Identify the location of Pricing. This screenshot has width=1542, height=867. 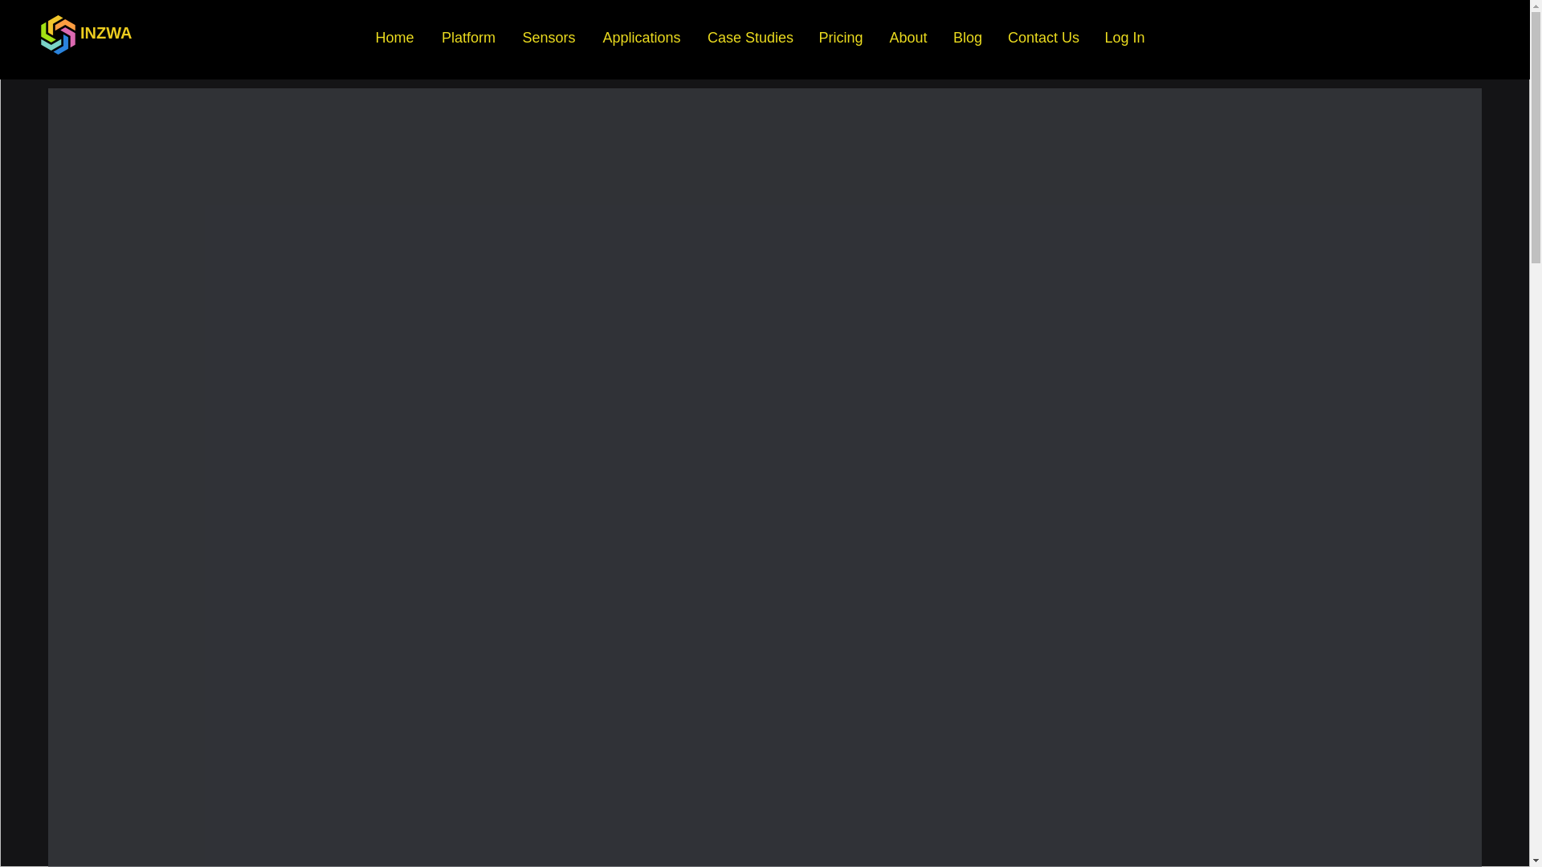
(840, 37).